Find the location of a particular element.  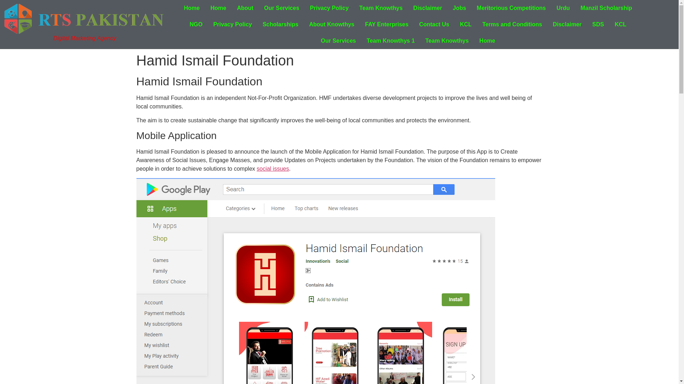

Our Services is located at coordinates (281, 8).